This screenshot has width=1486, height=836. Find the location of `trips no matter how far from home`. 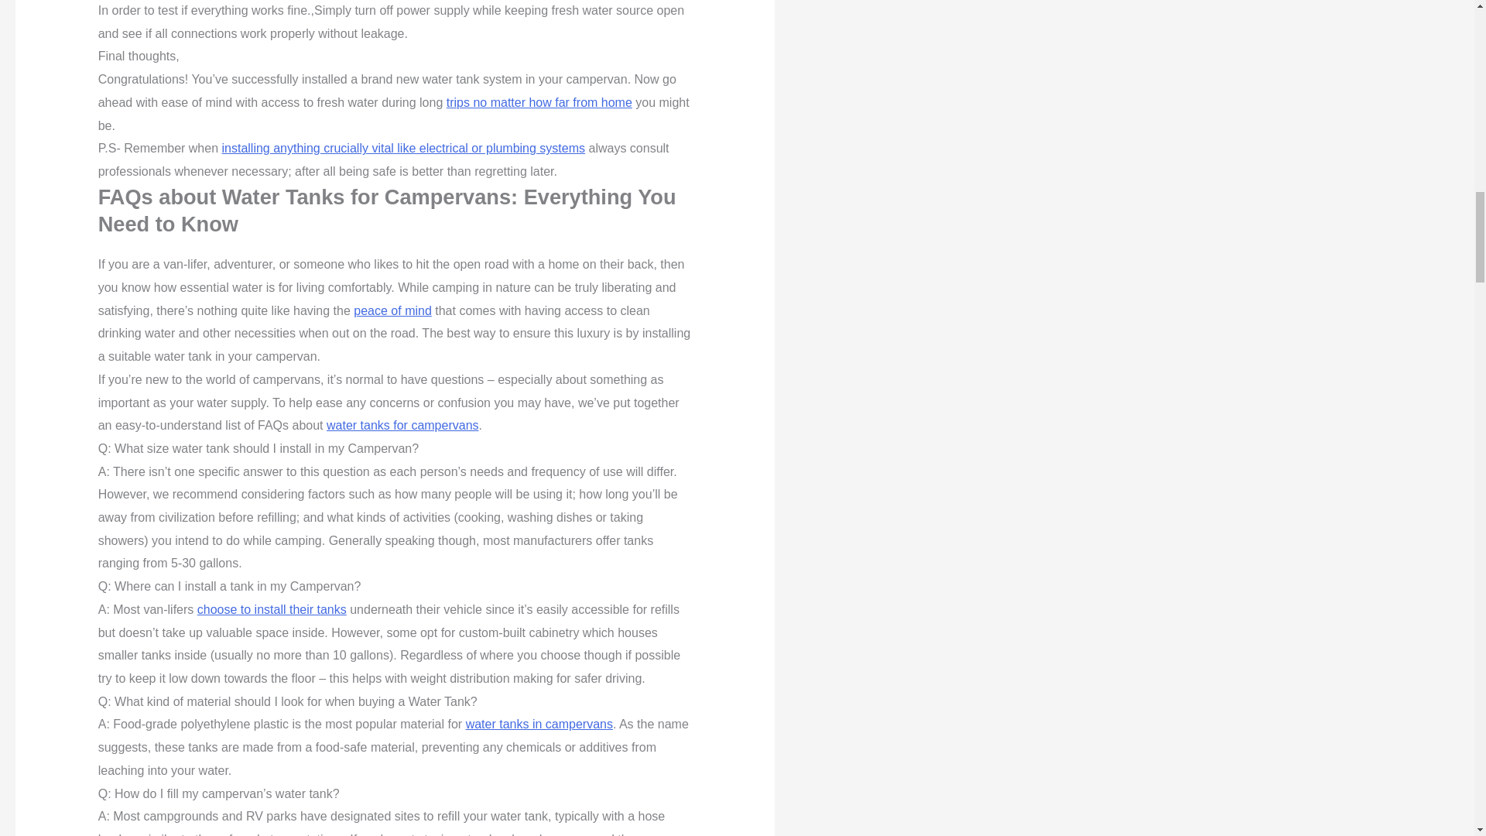

trips no matter how far from home is located at coordinates (539, 102).